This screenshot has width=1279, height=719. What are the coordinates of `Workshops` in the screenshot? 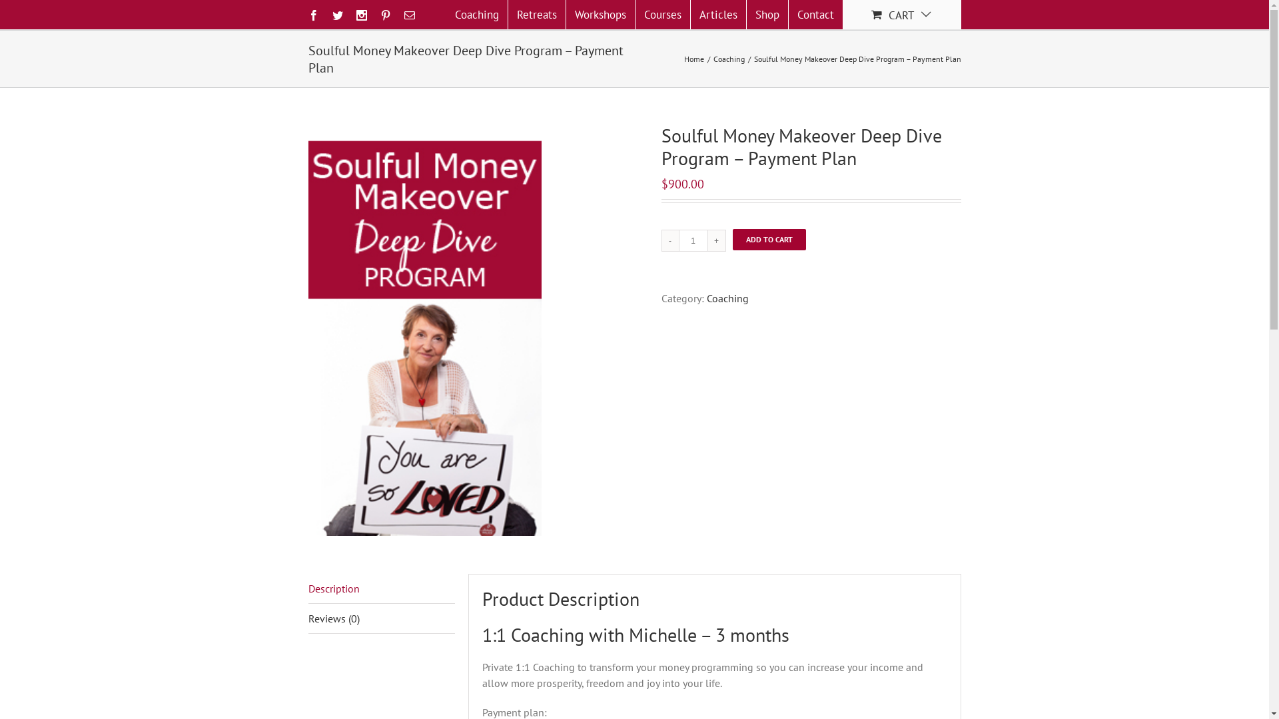 It's located at (601, 15).